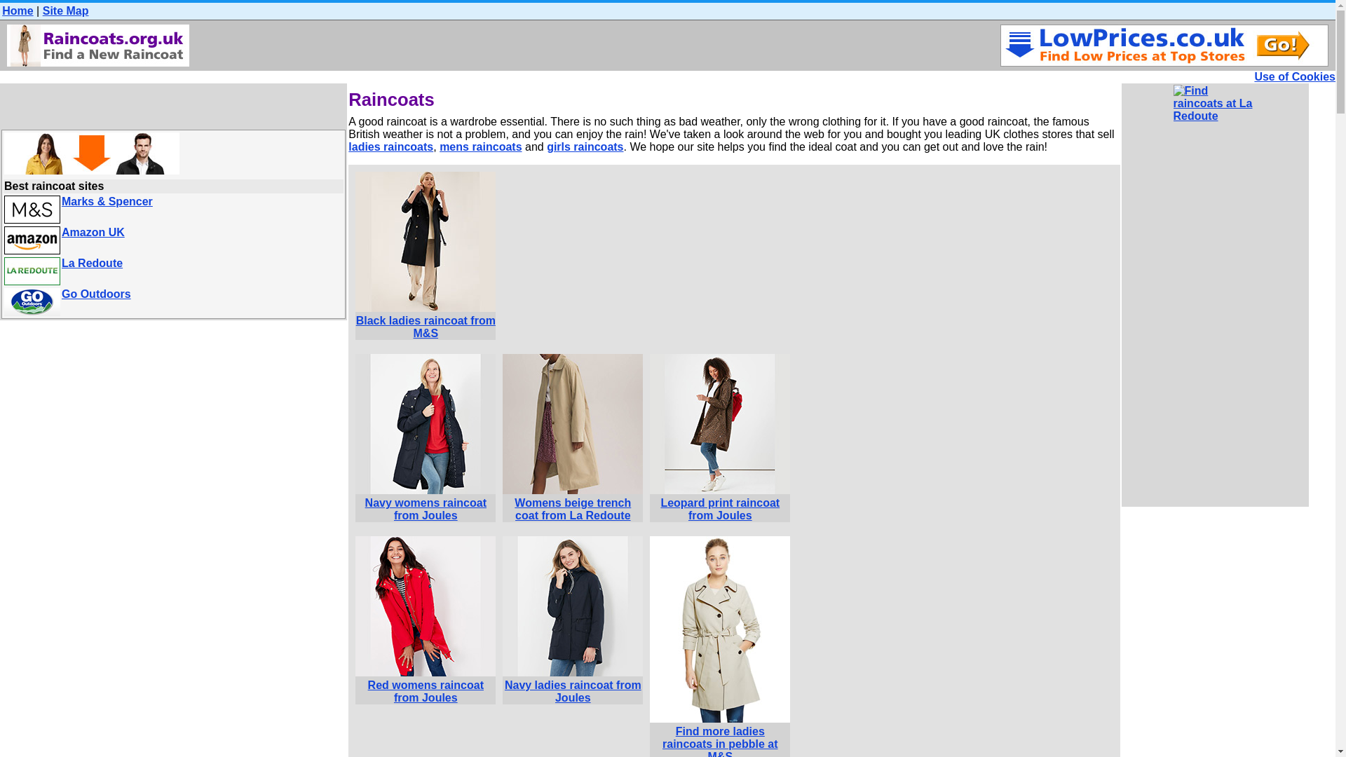  Describe the element at coordinates (425, 503) in the screenshot. I see `Navy womens raincoat from Joules` at that location.